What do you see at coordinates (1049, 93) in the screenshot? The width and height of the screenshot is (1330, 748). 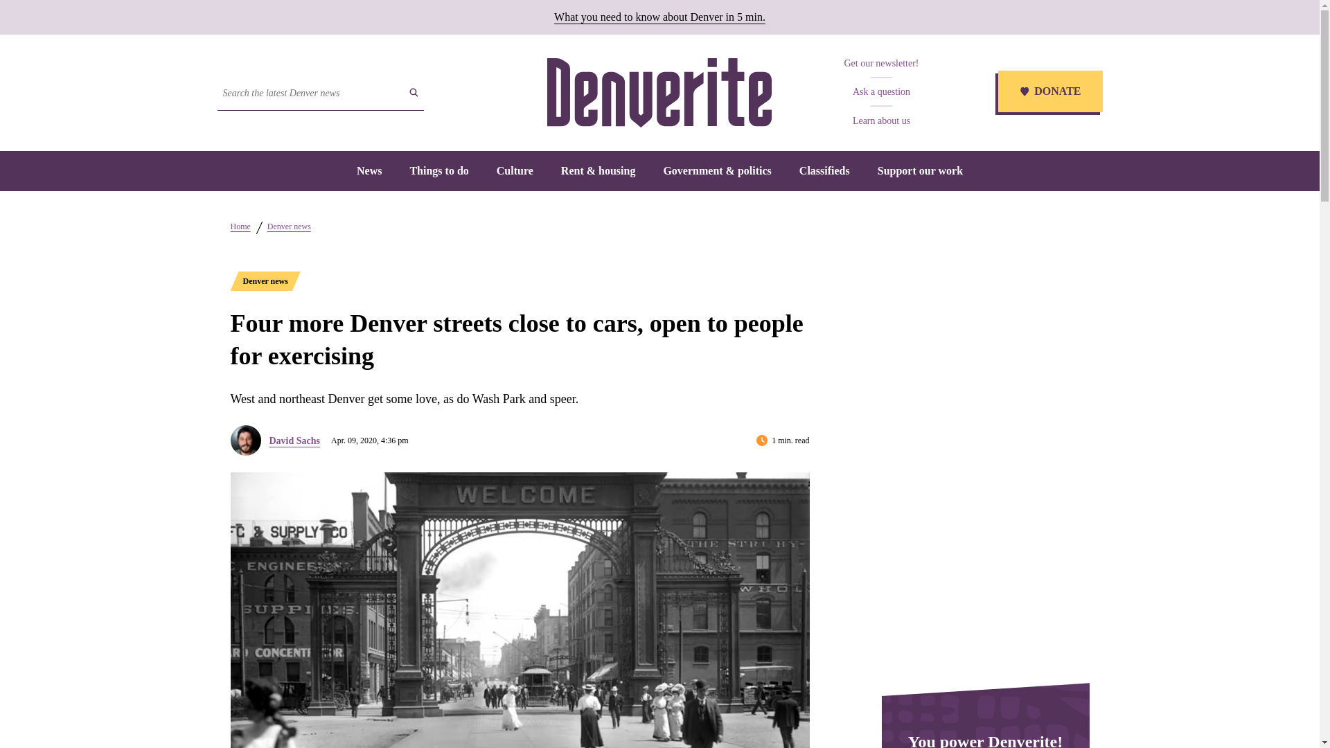 I see `DONATE` at bounding box center [1049, 93].